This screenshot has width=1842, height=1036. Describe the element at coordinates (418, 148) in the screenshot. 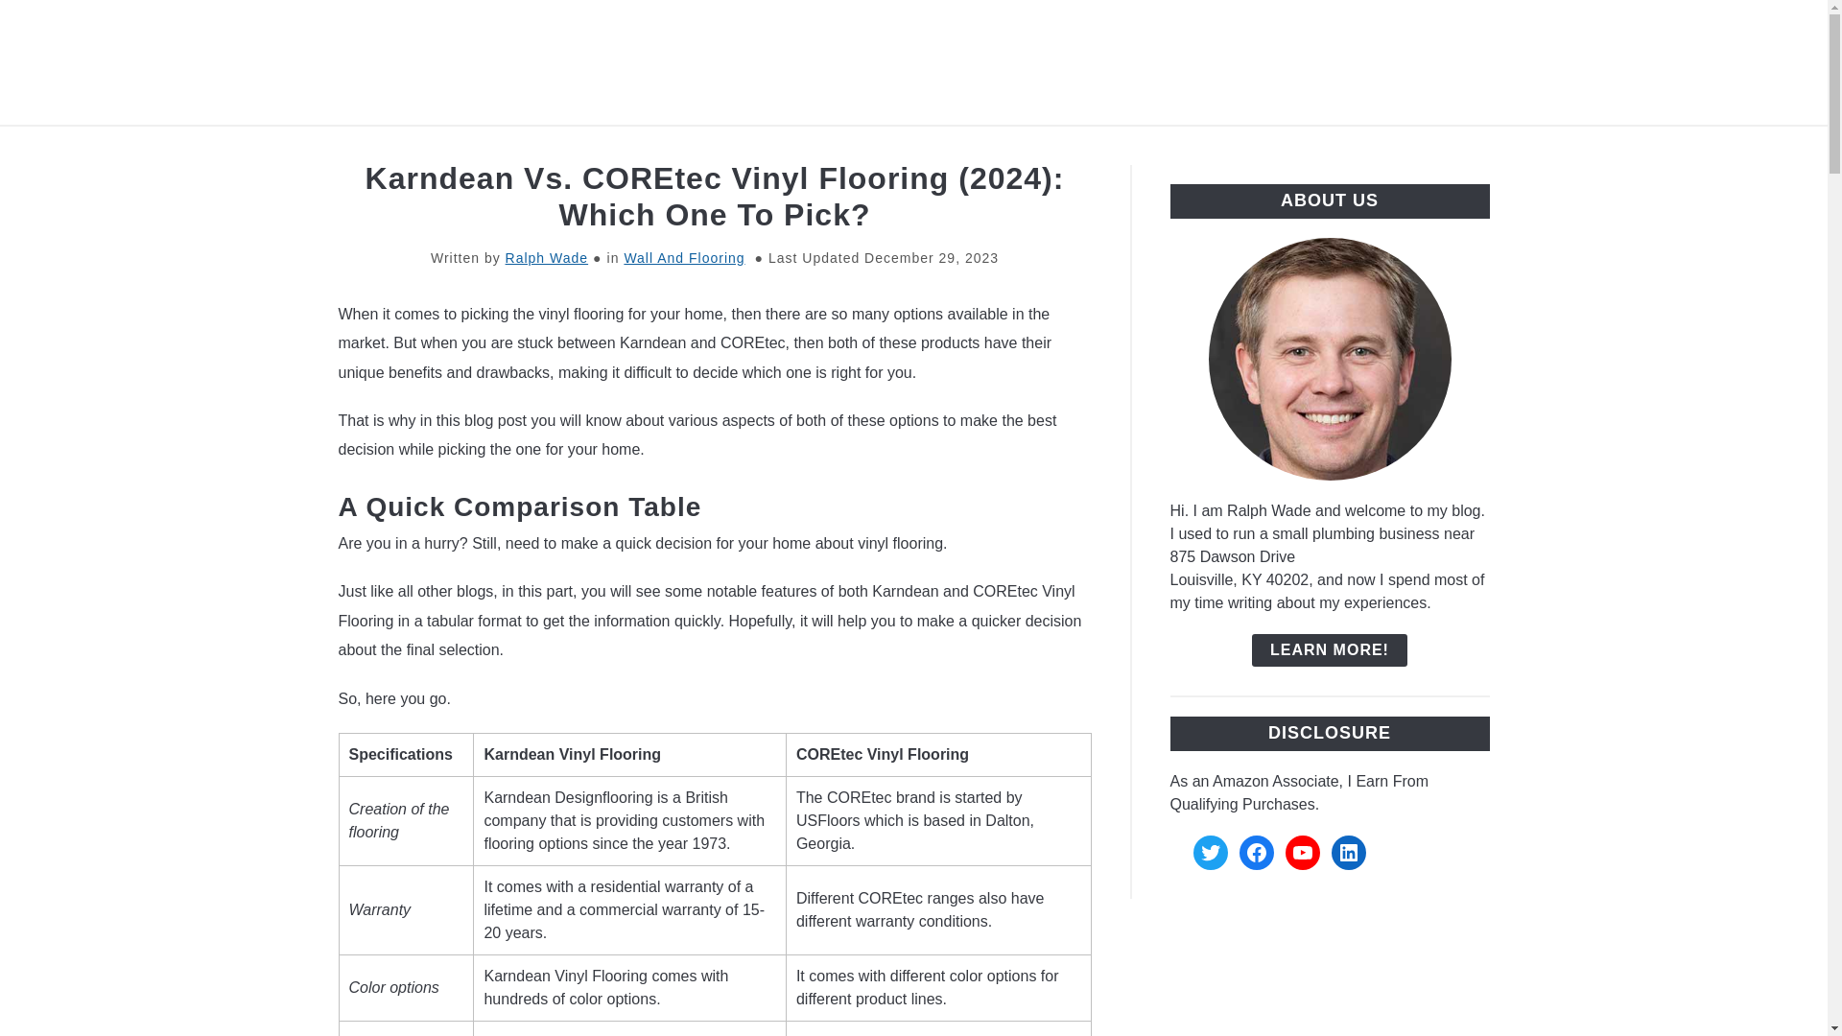

I see `HOME` at that location.